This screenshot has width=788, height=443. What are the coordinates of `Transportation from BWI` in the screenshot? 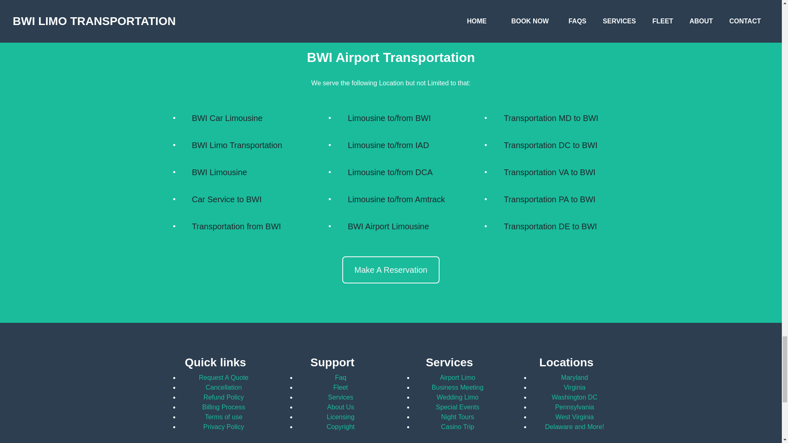 It's located at (236, 226).